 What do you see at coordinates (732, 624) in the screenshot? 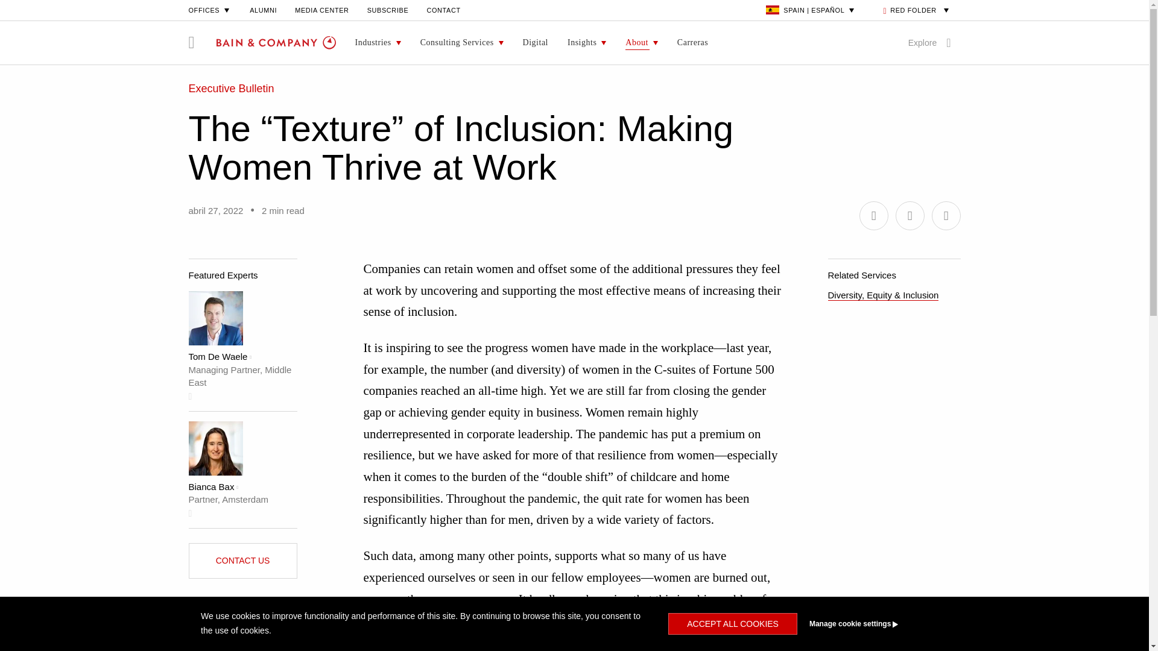
I see `ACCEPT ALL COOKIES` at bounding box center [732, 624].